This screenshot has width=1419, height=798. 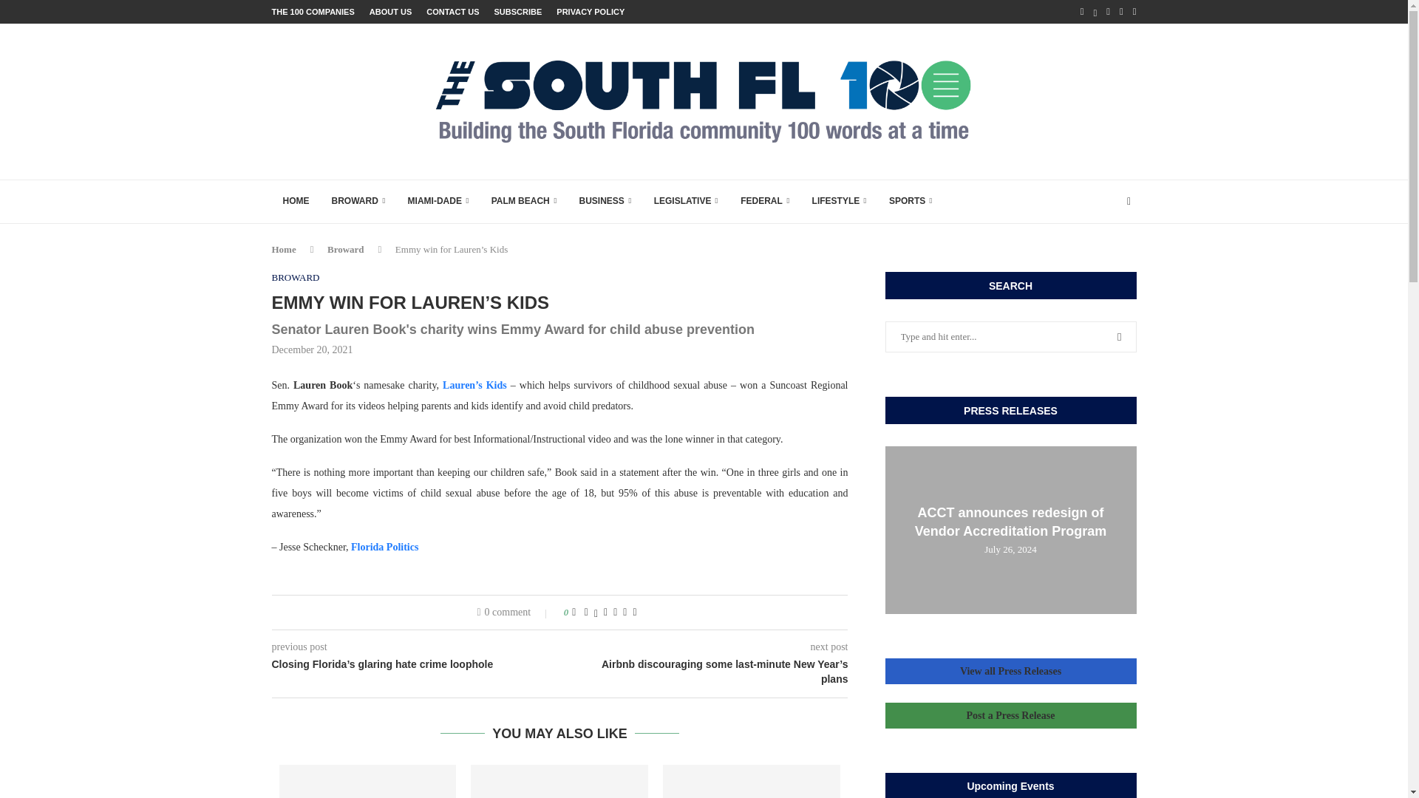 What do you see at coordinates (439, 202) in the screenshot?
I see `MIAMI-DADE` at bounding box center [439, 202].